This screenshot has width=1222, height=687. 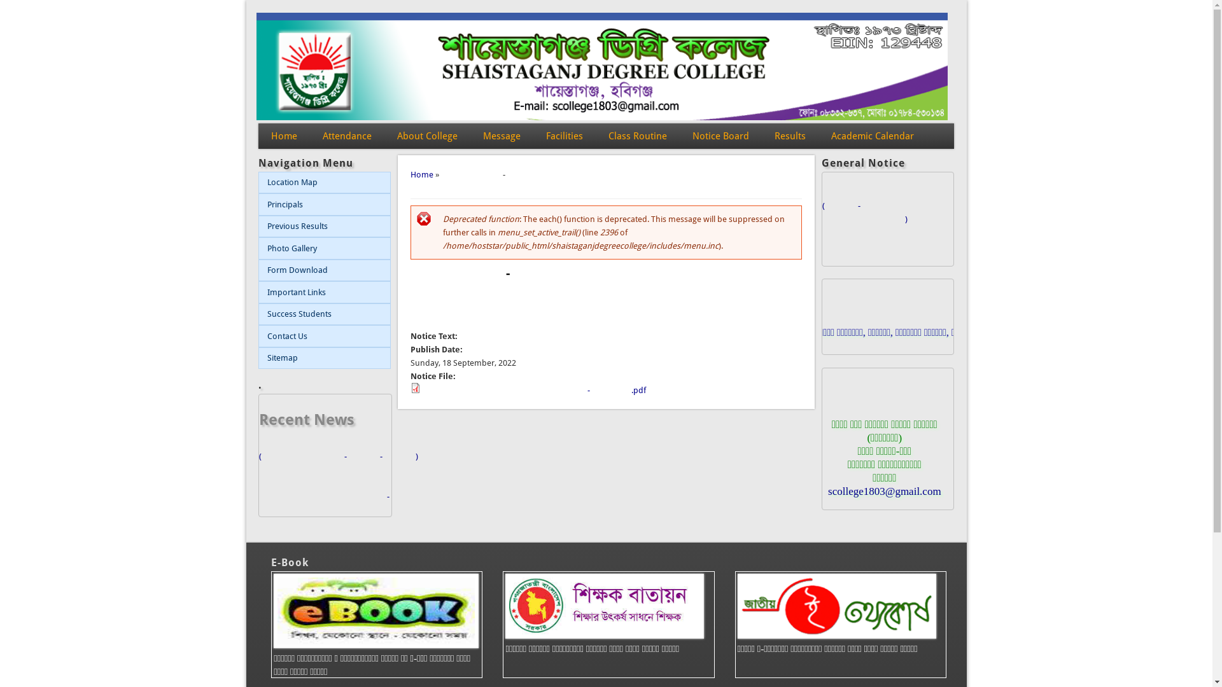 What do you see at coordinates (565, 136) in the screenshot?
I see `Facilities` at bounding box center [565, 136].